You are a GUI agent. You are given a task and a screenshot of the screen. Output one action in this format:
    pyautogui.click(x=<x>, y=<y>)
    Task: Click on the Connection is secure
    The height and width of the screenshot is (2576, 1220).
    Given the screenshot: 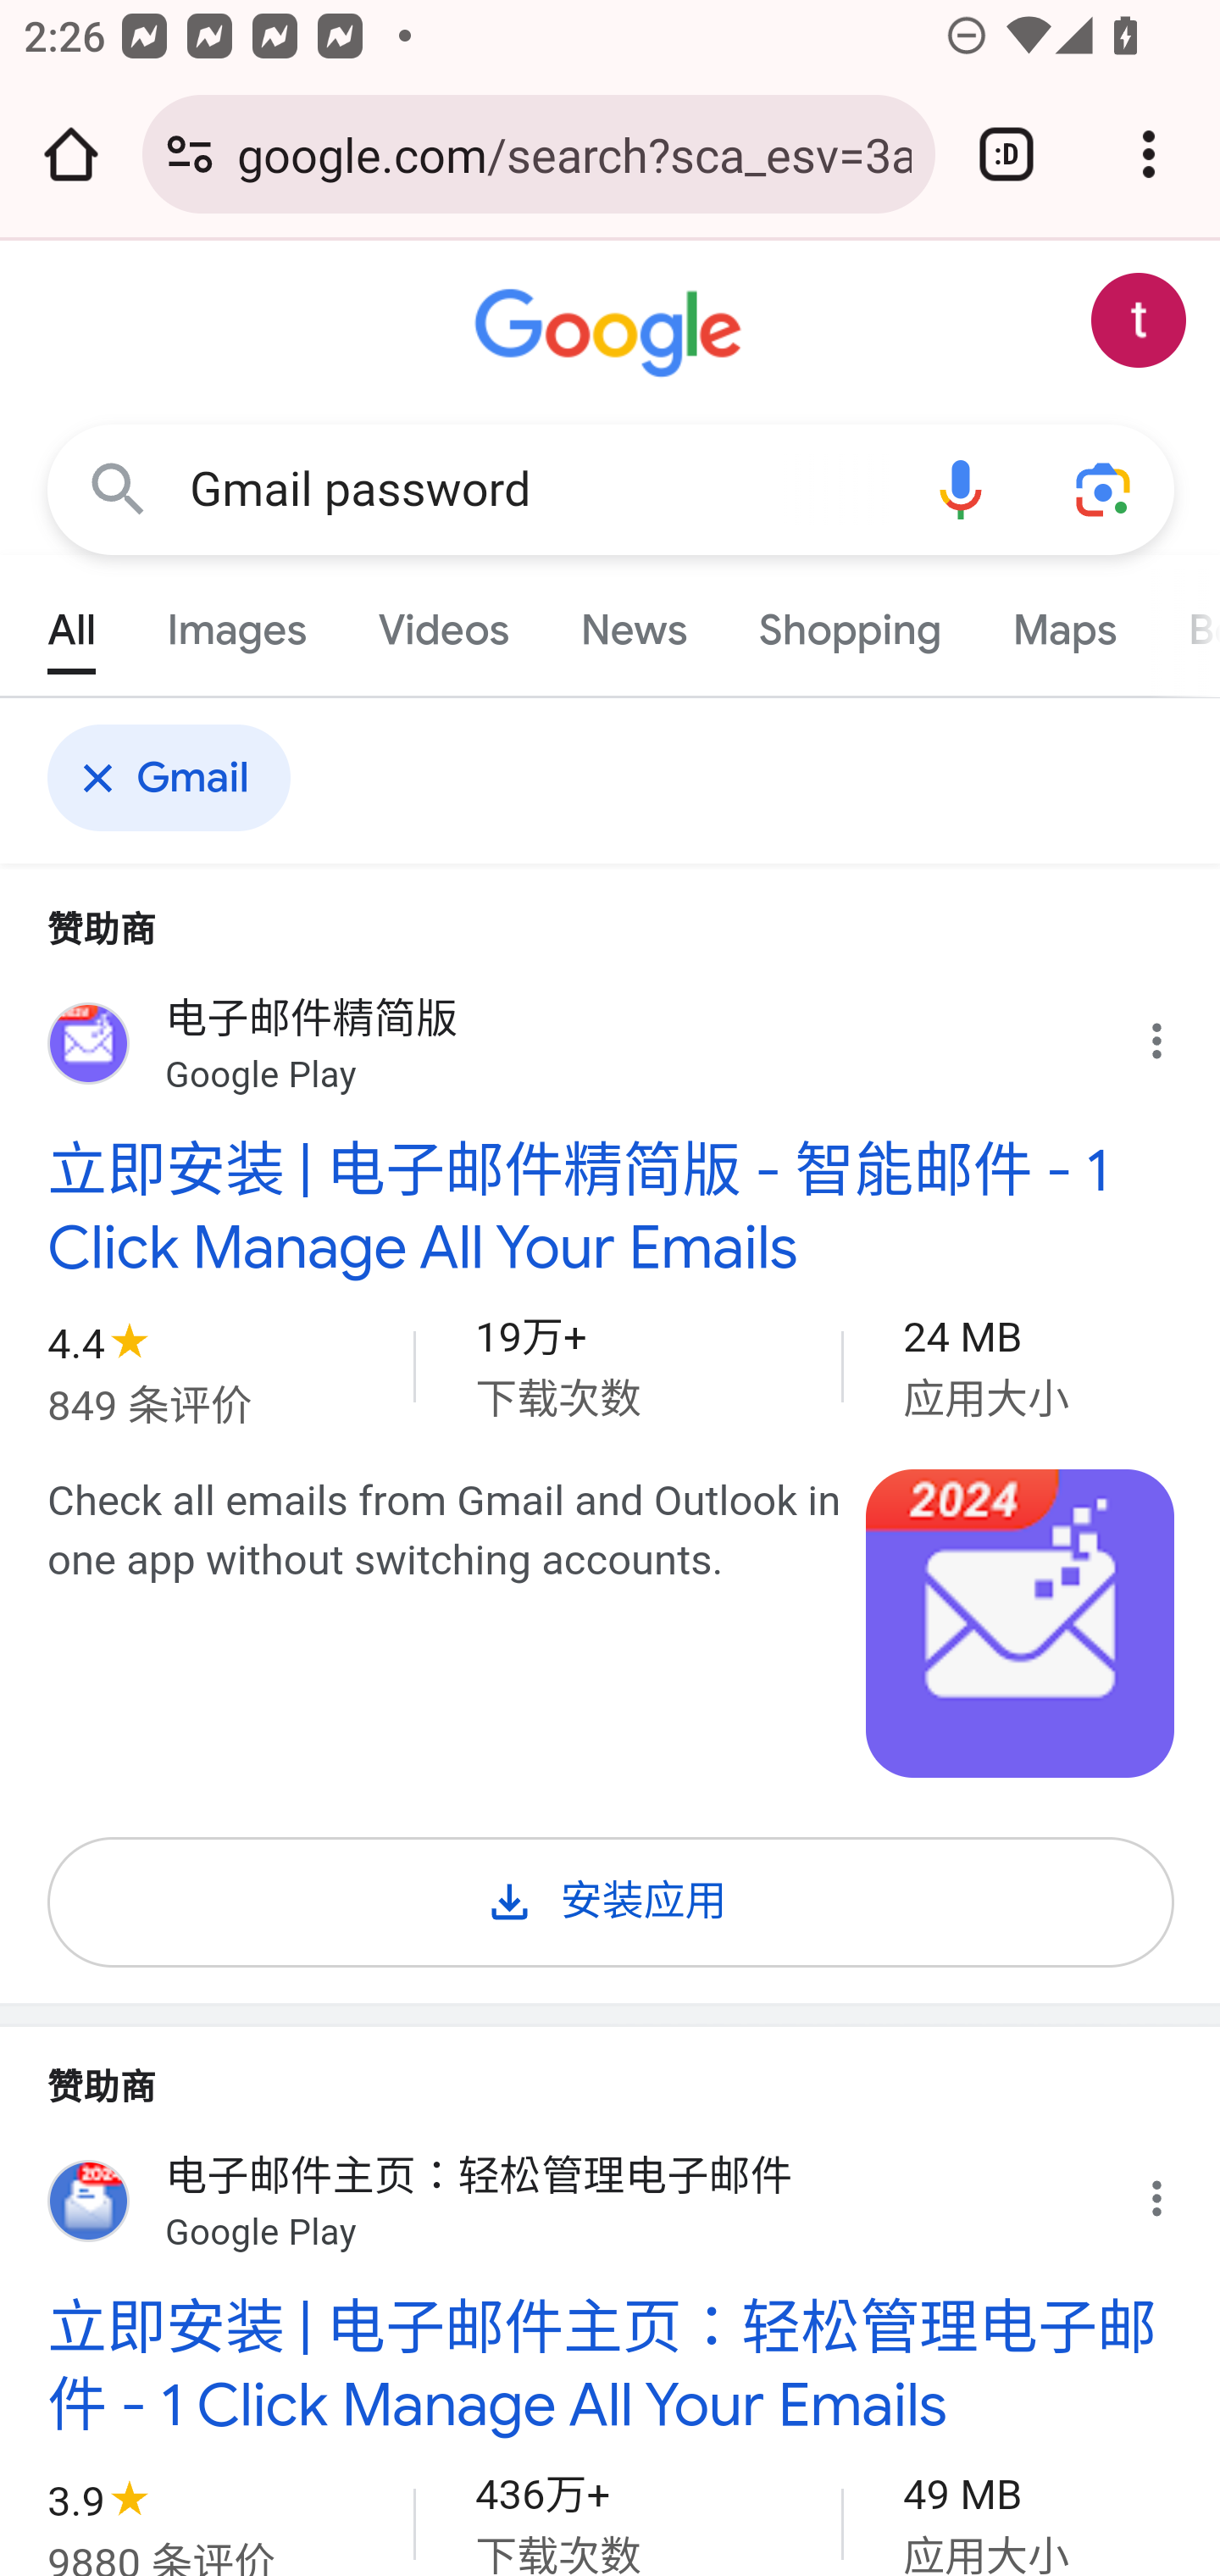 What is the action you would take?
    pyautogui.click(x=190, y=154)
    